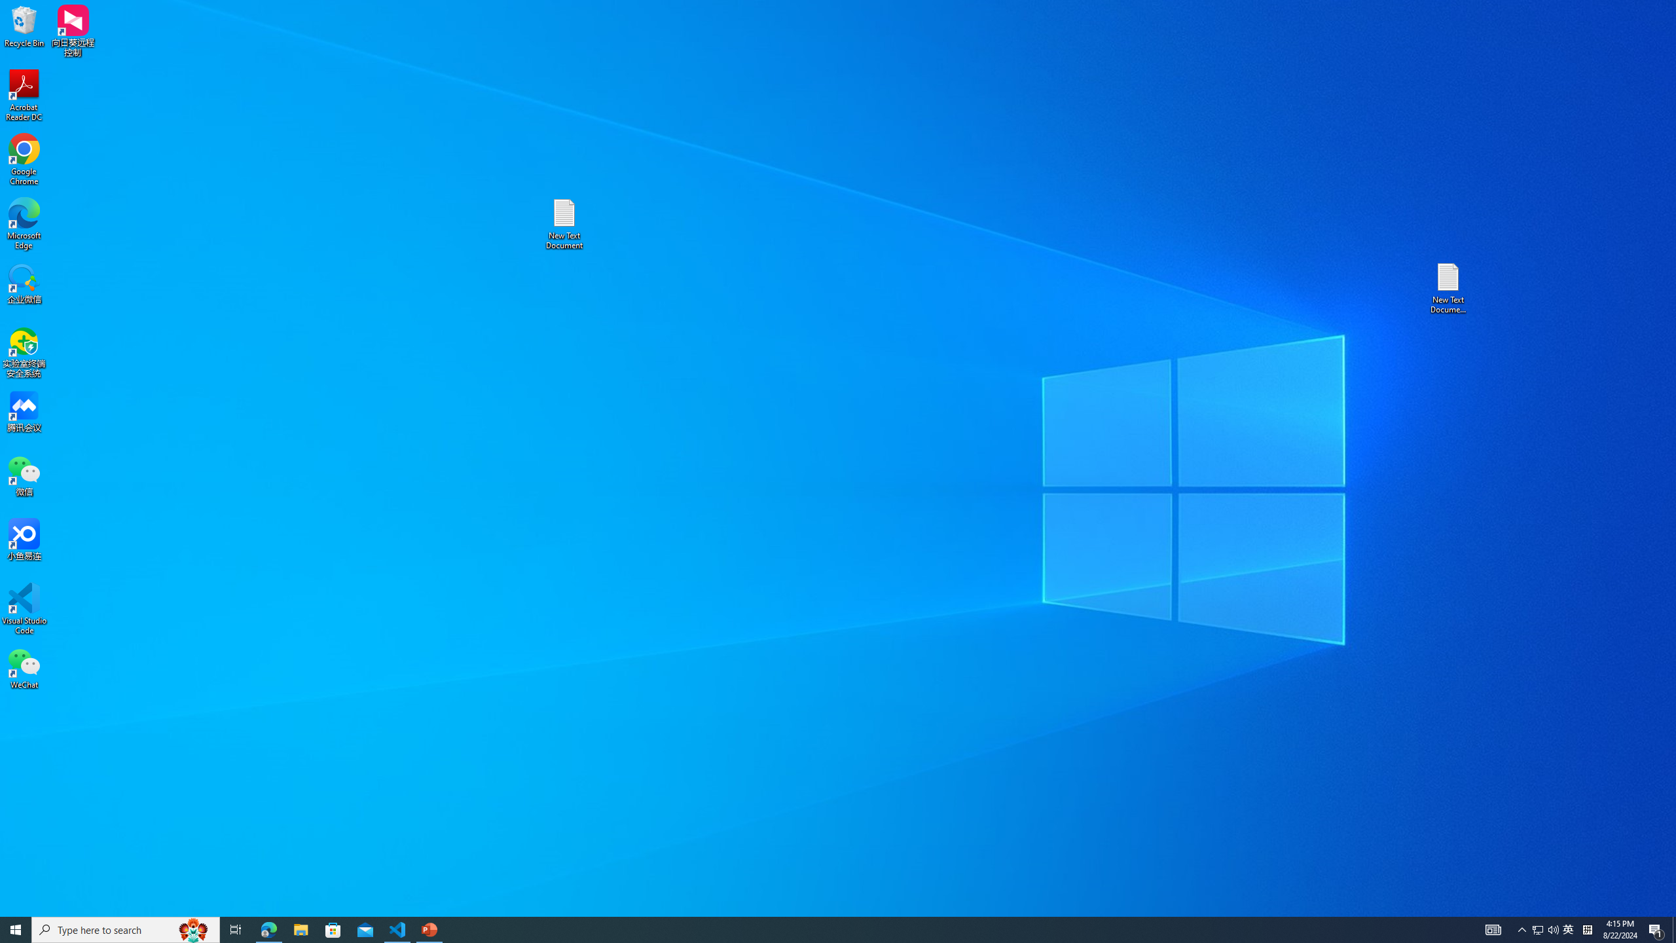  I want to click on Zoom 131%, so click(1646, 910).